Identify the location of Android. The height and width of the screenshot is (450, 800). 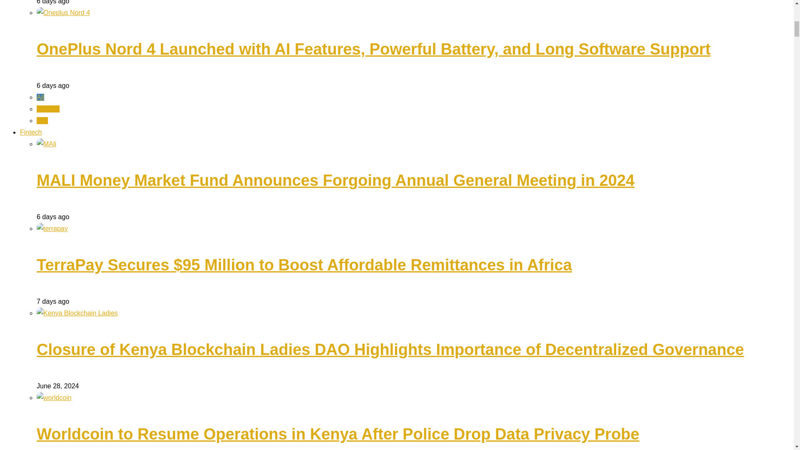
(48, 109).